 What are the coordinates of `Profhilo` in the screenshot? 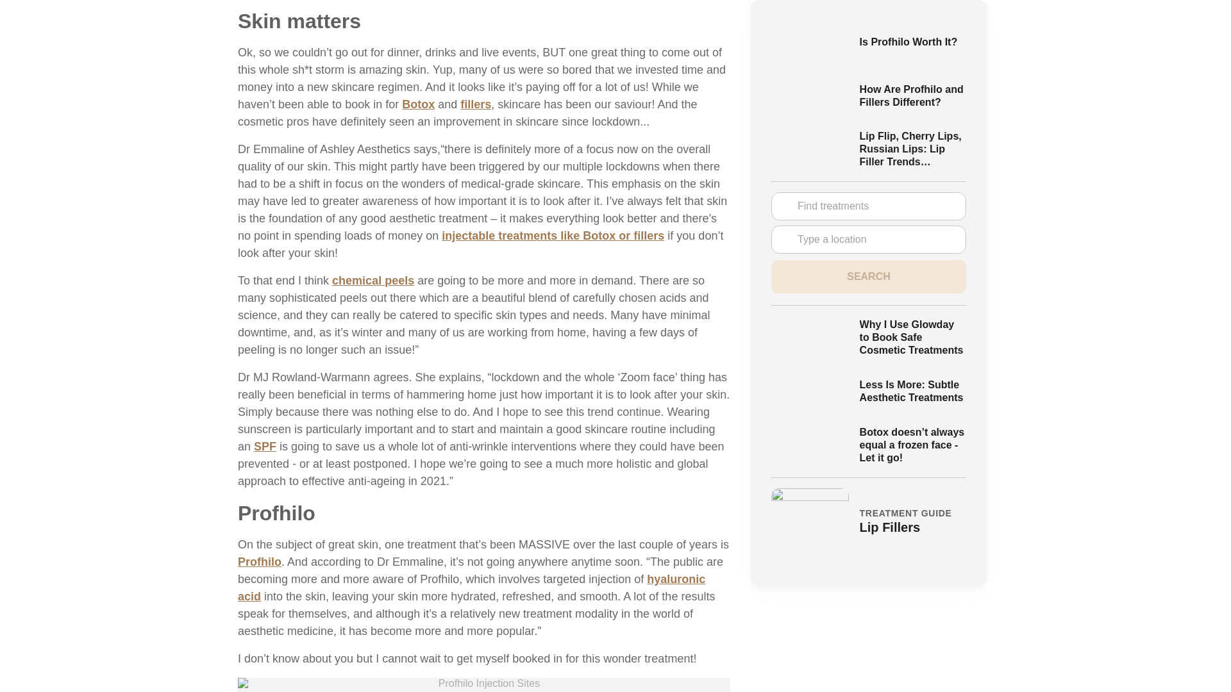 It's located at (259, 561).